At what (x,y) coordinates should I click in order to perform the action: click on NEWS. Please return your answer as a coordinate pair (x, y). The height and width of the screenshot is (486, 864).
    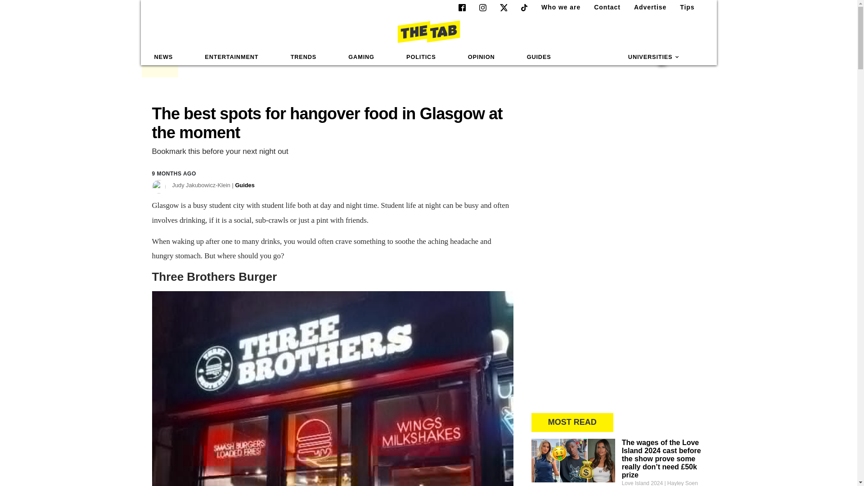
    Looking at the image, I should click on (164, 57).